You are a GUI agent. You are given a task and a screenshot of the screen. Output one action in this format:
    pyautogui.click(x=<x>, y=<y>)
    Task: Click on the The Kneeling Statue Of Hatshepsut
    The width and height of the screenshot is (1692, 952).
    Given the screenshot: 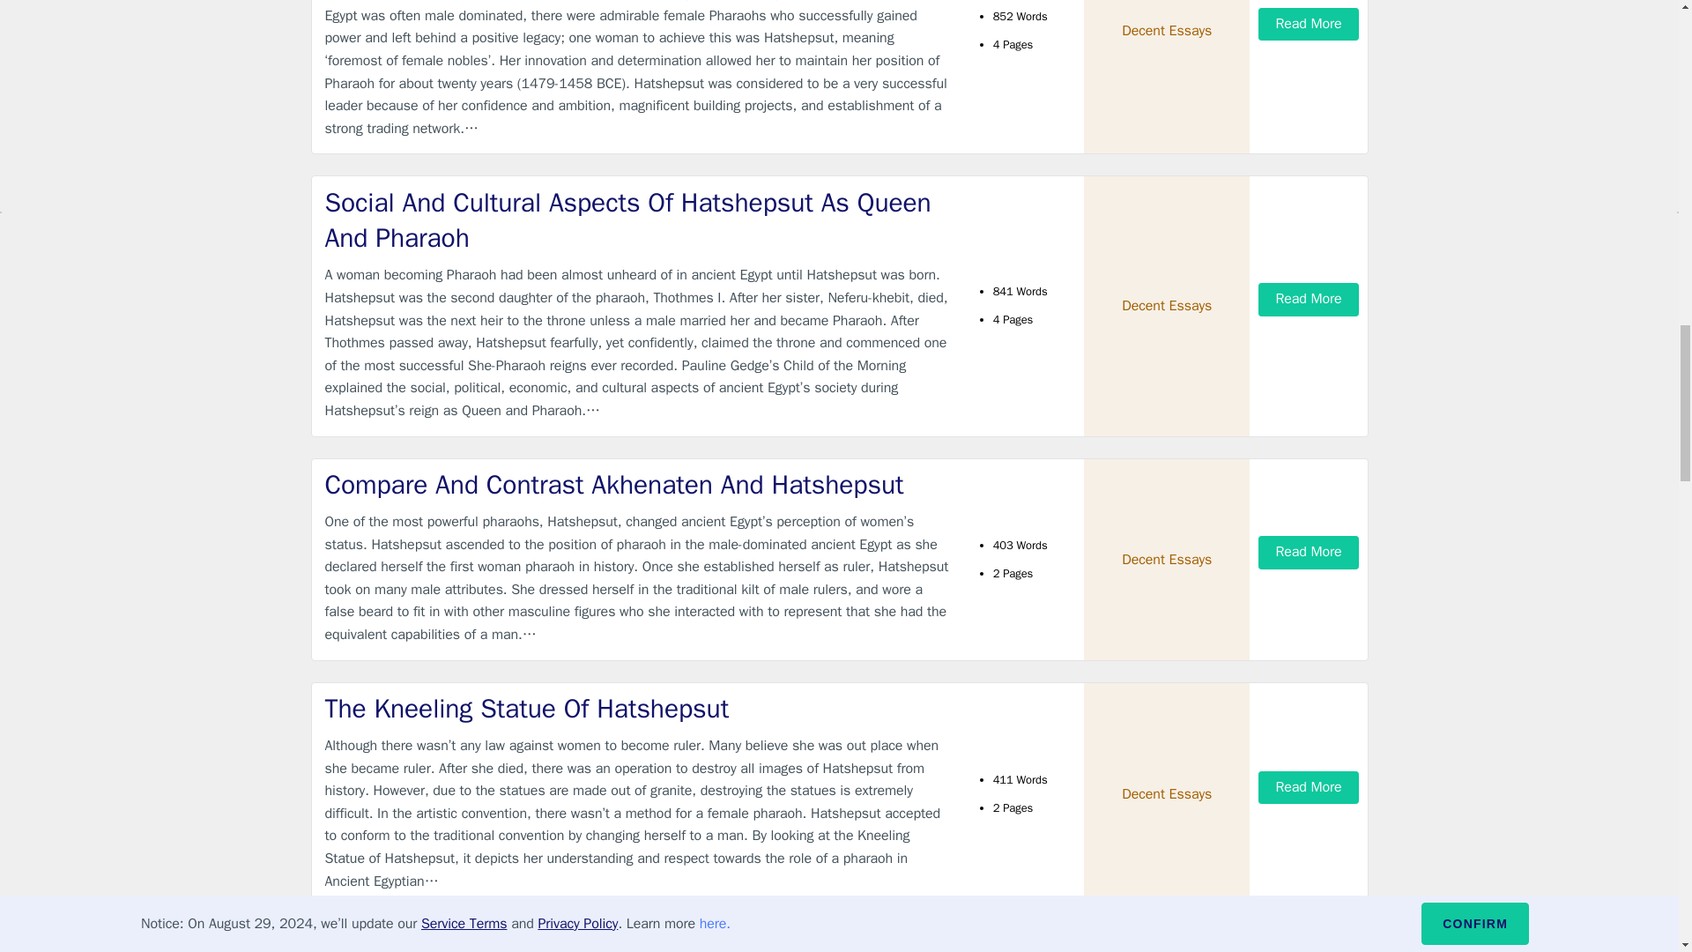 What is the action you would take?
    pyautogui.click(x=638, y=709)
    